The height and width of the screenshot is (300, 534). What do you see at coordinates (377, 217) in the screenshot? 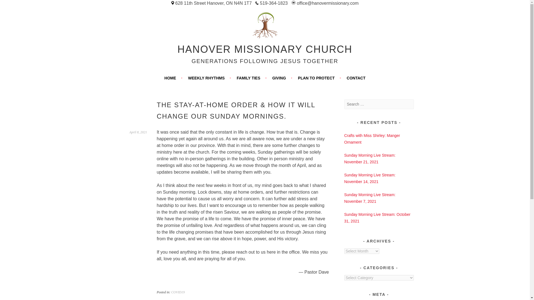
I see `Sunday Morning Live Stream: October 31, 2021` at bounding box center [377, 217].